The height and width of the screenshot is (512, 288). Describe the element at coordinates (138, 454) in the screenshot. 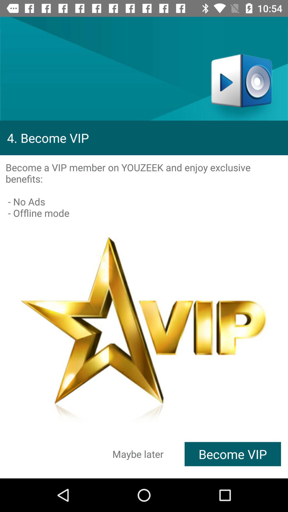

I see `select the maybe later` at that location.